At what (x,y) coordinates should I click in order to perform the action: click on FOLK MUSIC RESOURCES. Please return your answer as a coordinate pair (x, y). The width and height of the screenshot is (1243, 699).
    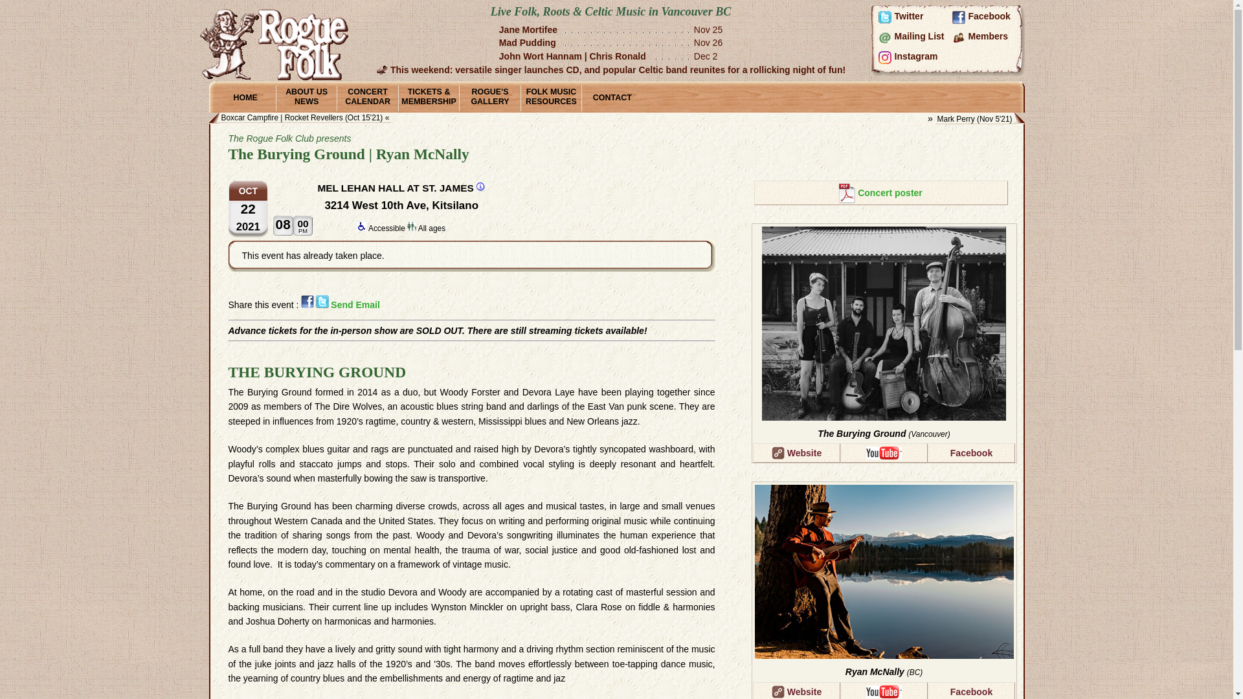
    Looking at the image, I should click on (551, 98).